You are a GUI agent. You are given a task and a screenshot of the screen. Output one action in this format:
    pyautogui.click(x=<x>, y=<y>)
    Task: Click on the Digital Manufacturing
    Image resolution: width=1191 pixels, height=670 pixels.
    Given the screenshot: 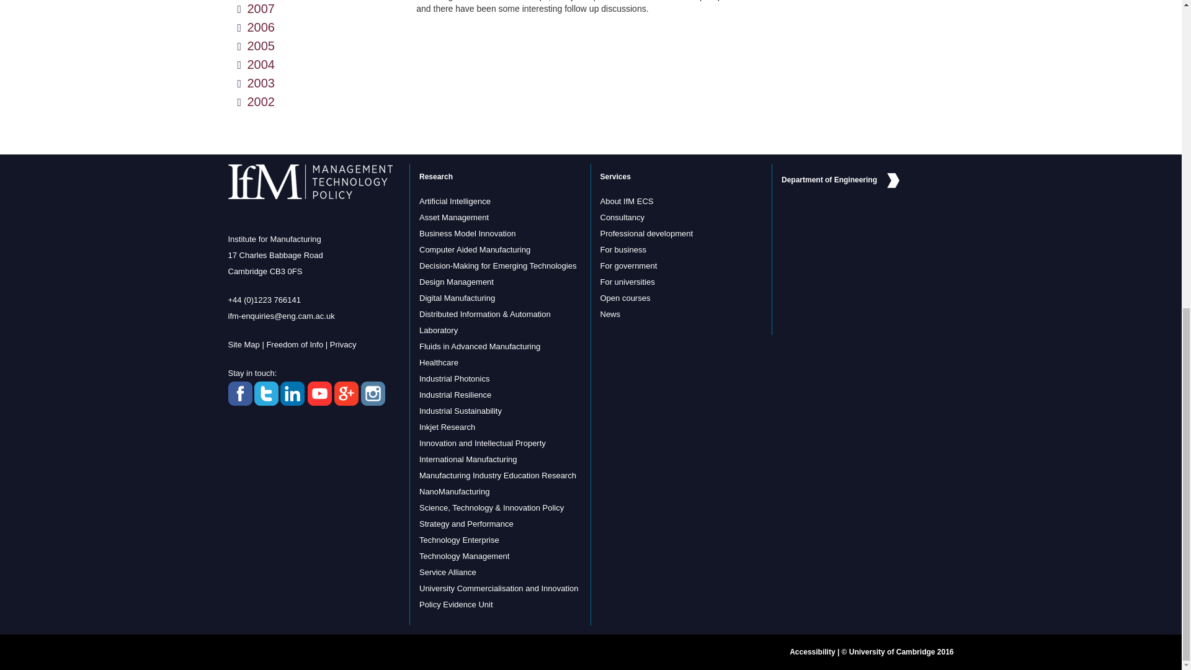 What is the action you would take?
    pyautogui.click(x=457, y=298)
    